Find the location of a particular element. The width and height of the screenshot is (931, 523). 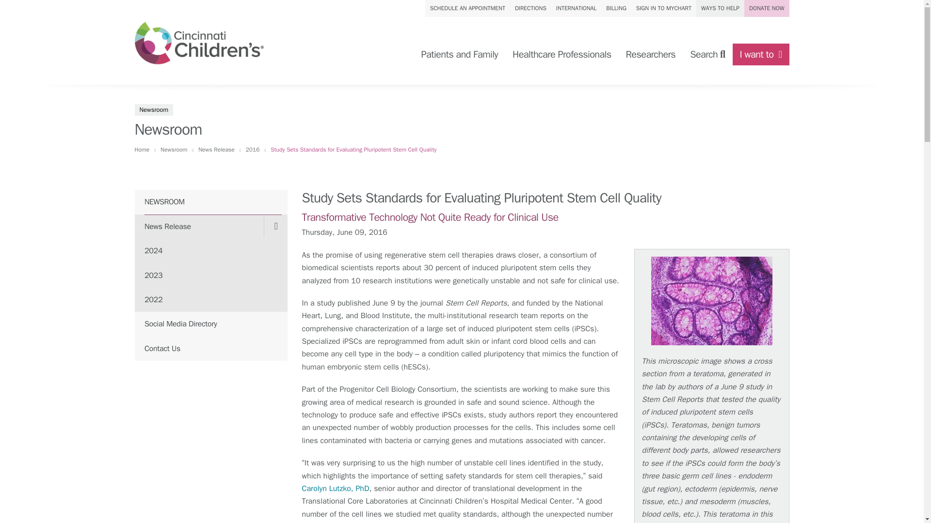

Give now to Cincinnati Children's is located at coordinates (766, 8).